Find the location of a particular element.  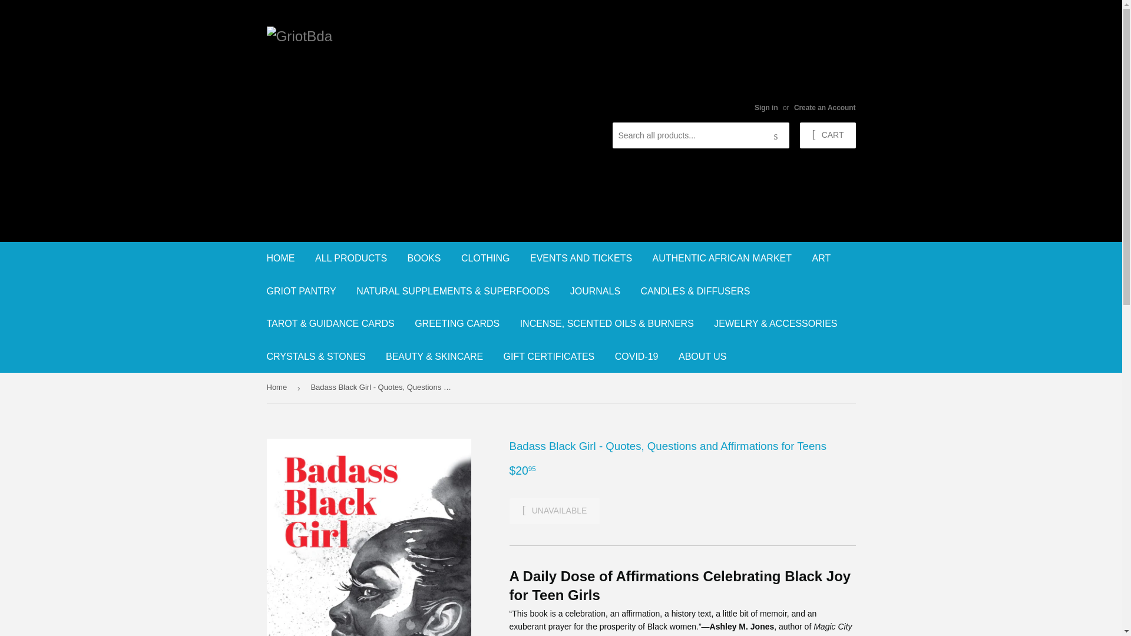

Create an Account is located at coordinates (825, 108).